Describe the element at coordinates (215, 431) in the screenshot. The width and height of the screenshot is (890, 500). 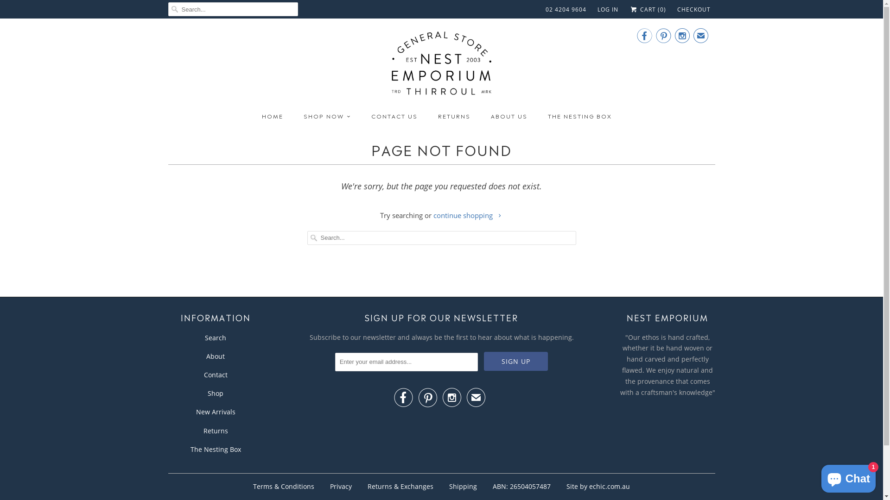
I see `Returns` at that location.